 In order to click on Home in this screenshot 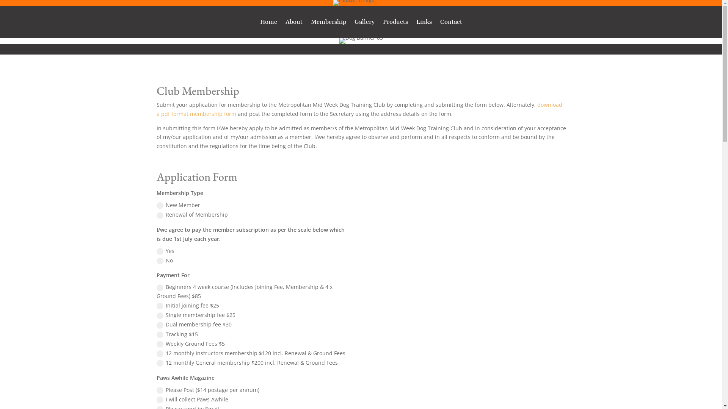, I will do `click(268, 23)`.